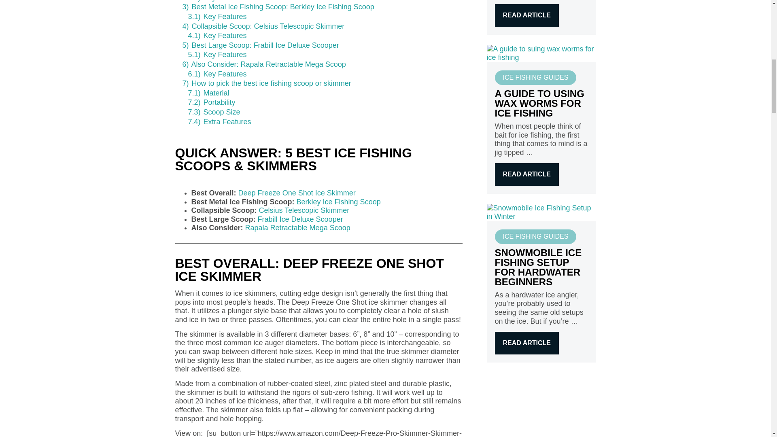  Describe the element at coordinates (526, 174) in the screenshot. I see `A Guide to Using Wax Worms for Ice Fishing` at that location.